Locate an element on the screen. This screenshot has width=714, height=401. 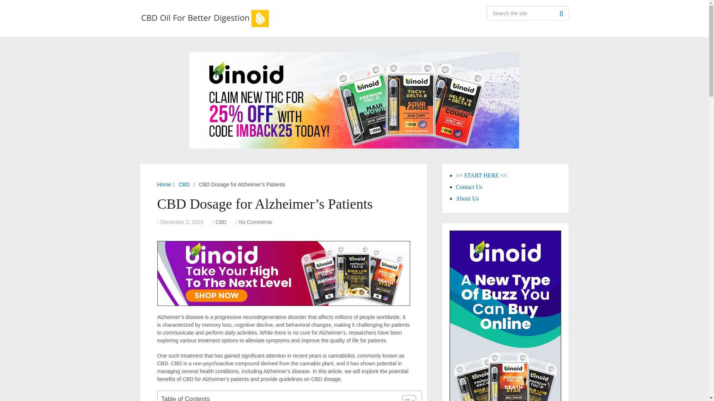
Contact Us is located at coordinates (469, 186).